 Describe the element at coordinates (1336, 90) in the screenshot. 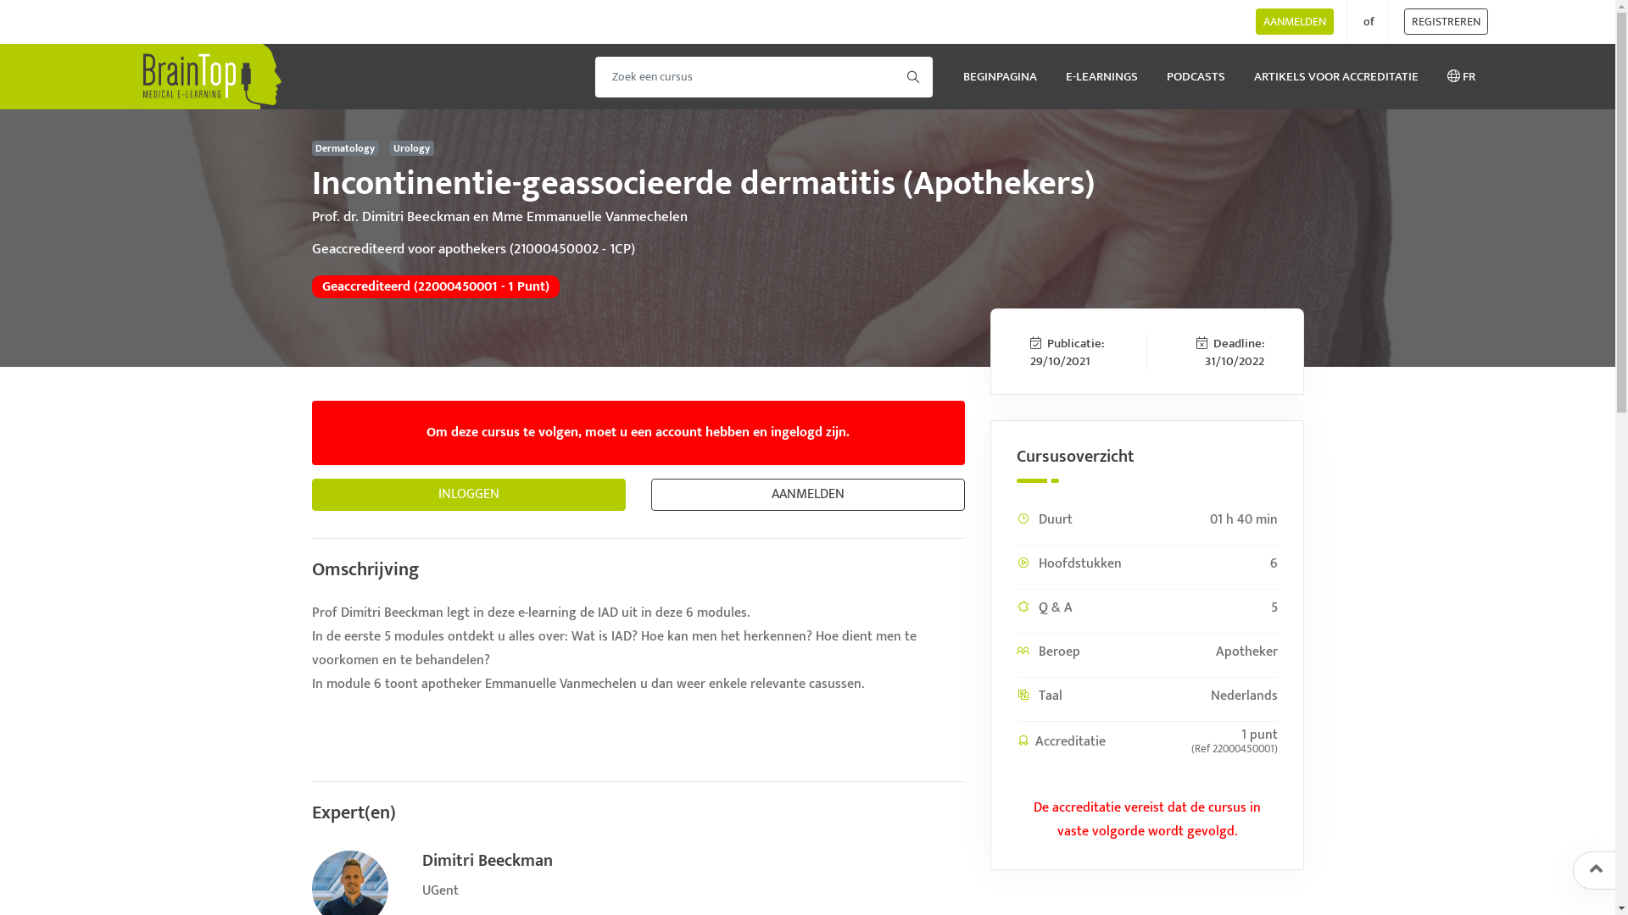

I see `ARTIKELS VOOR ACCREDITATIE` at that location.